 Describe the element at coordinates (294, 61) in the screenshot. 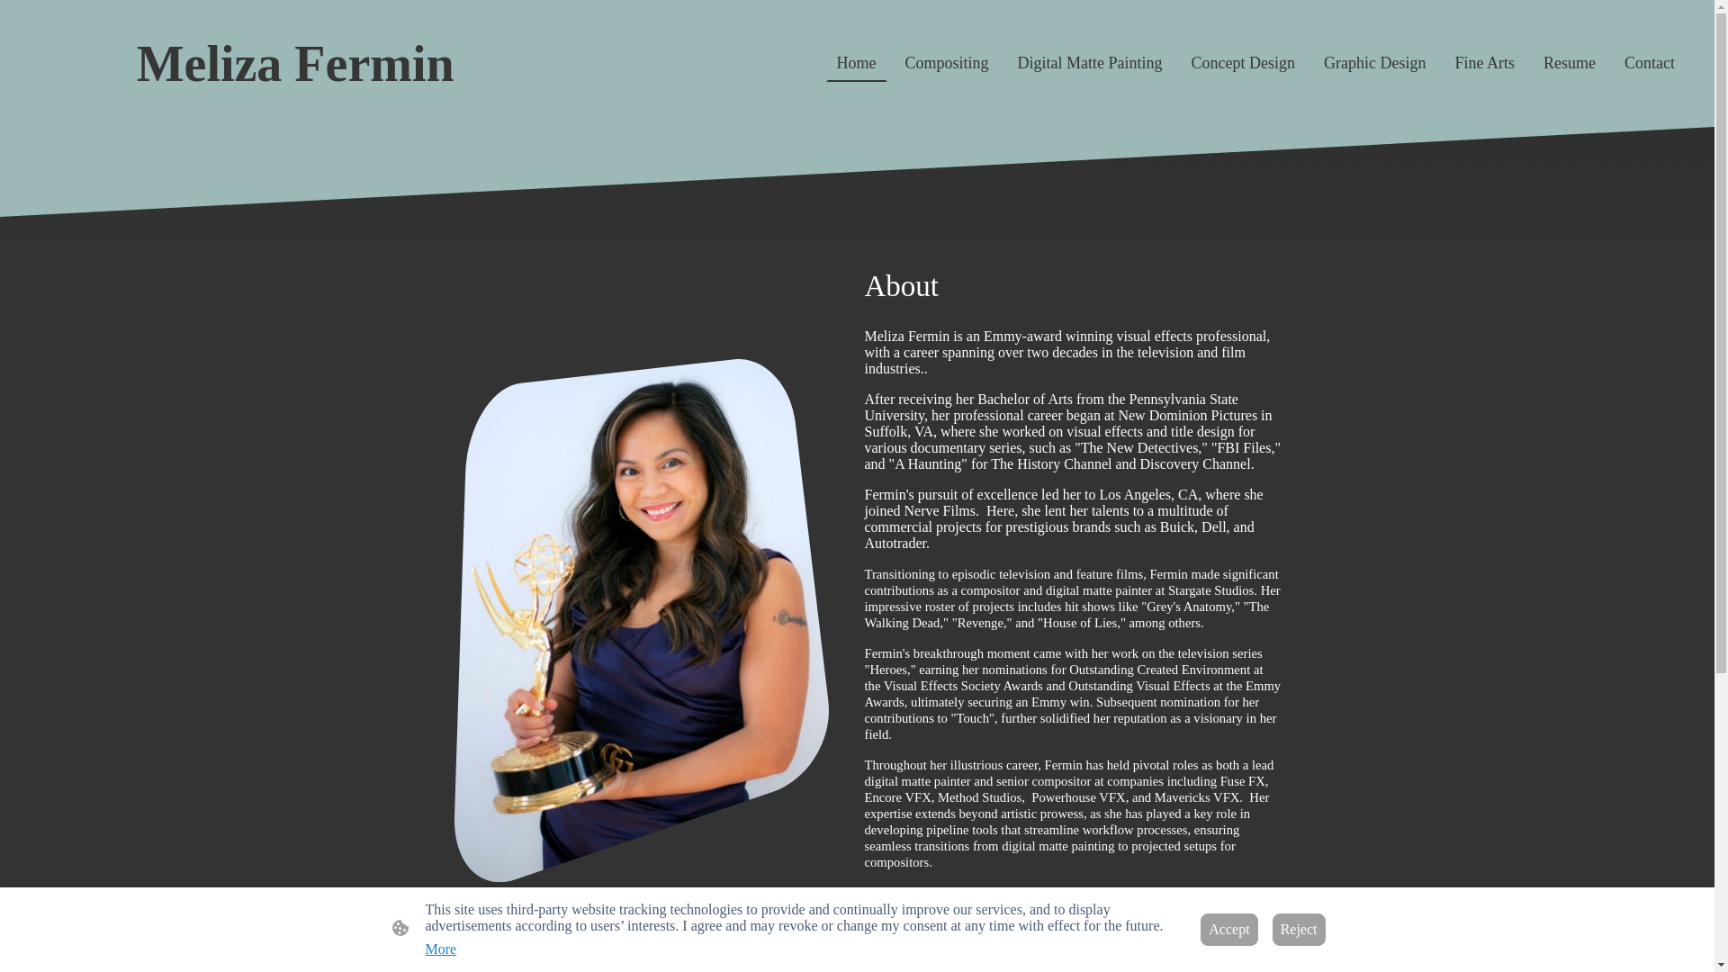

I see `Meliza Fermin` at that location.